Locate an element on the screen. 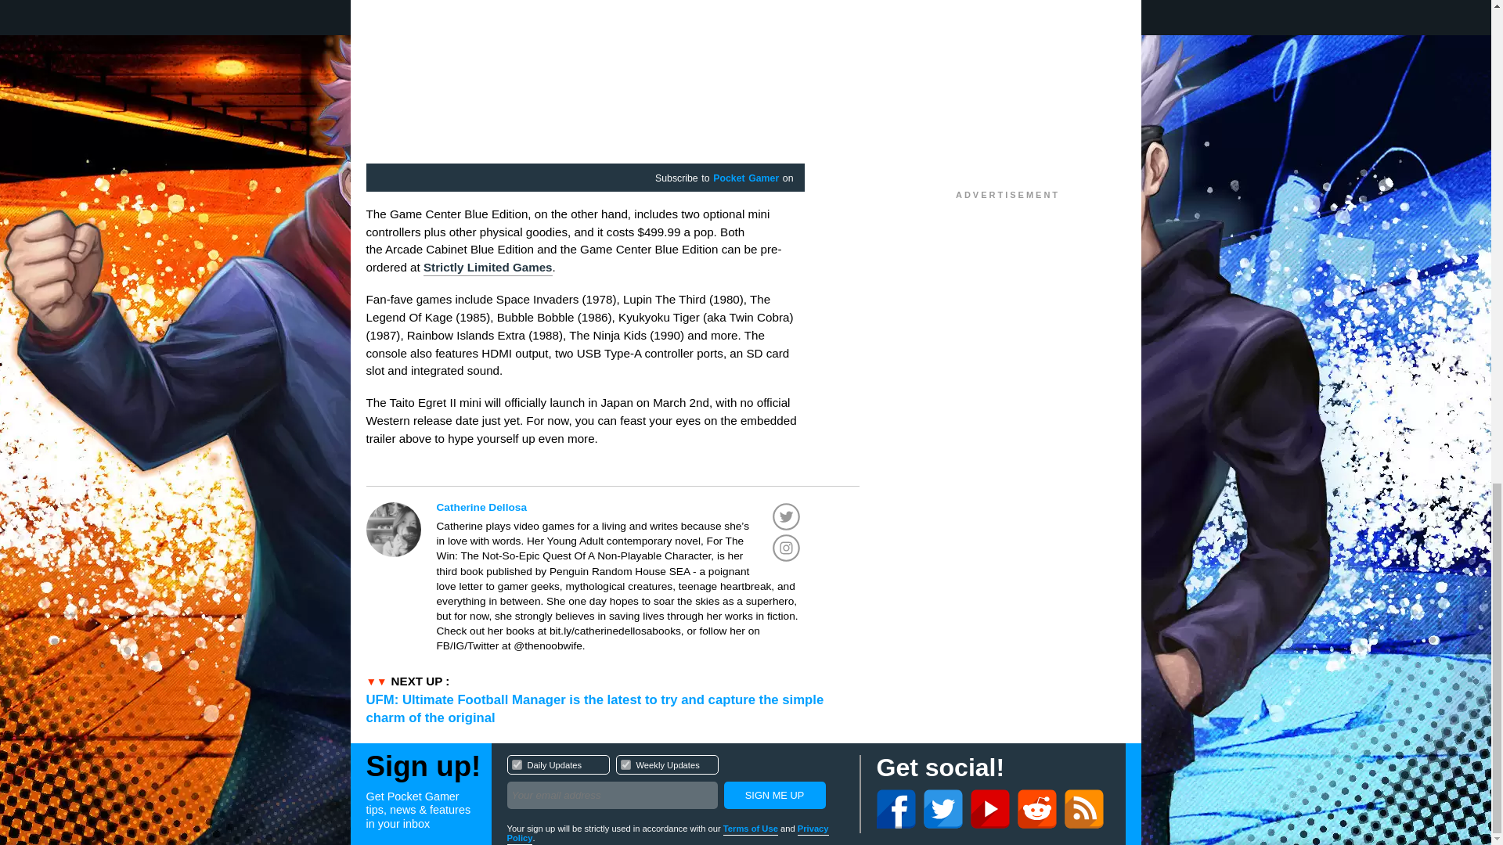 The image size is (1503, 845). Strictly Limited Games is located at coordinates (517, 764).